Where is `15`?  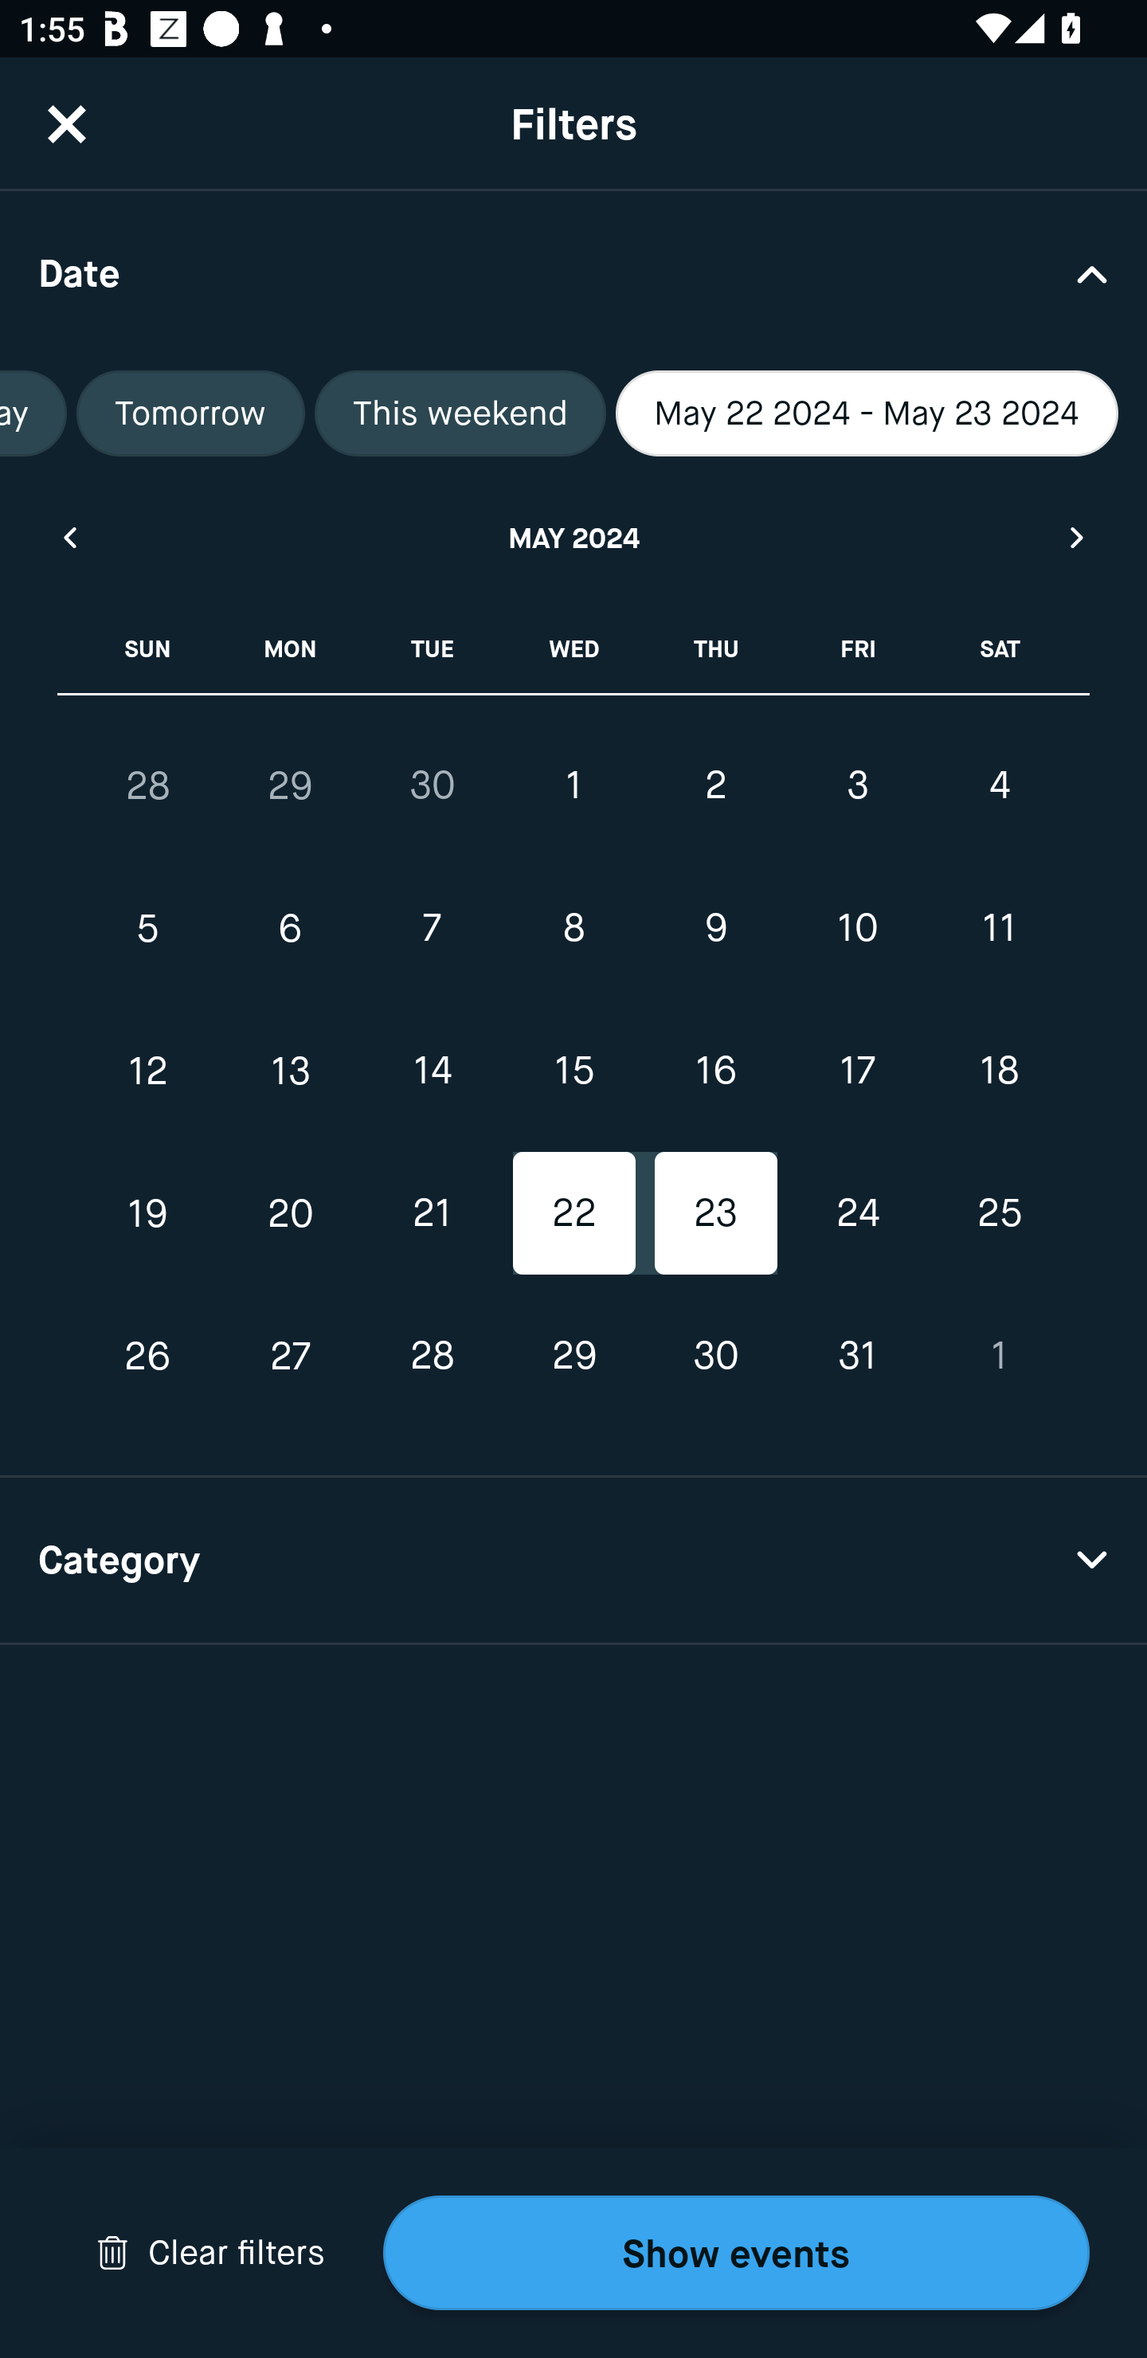 15 is located at coordinates (573, 1071).